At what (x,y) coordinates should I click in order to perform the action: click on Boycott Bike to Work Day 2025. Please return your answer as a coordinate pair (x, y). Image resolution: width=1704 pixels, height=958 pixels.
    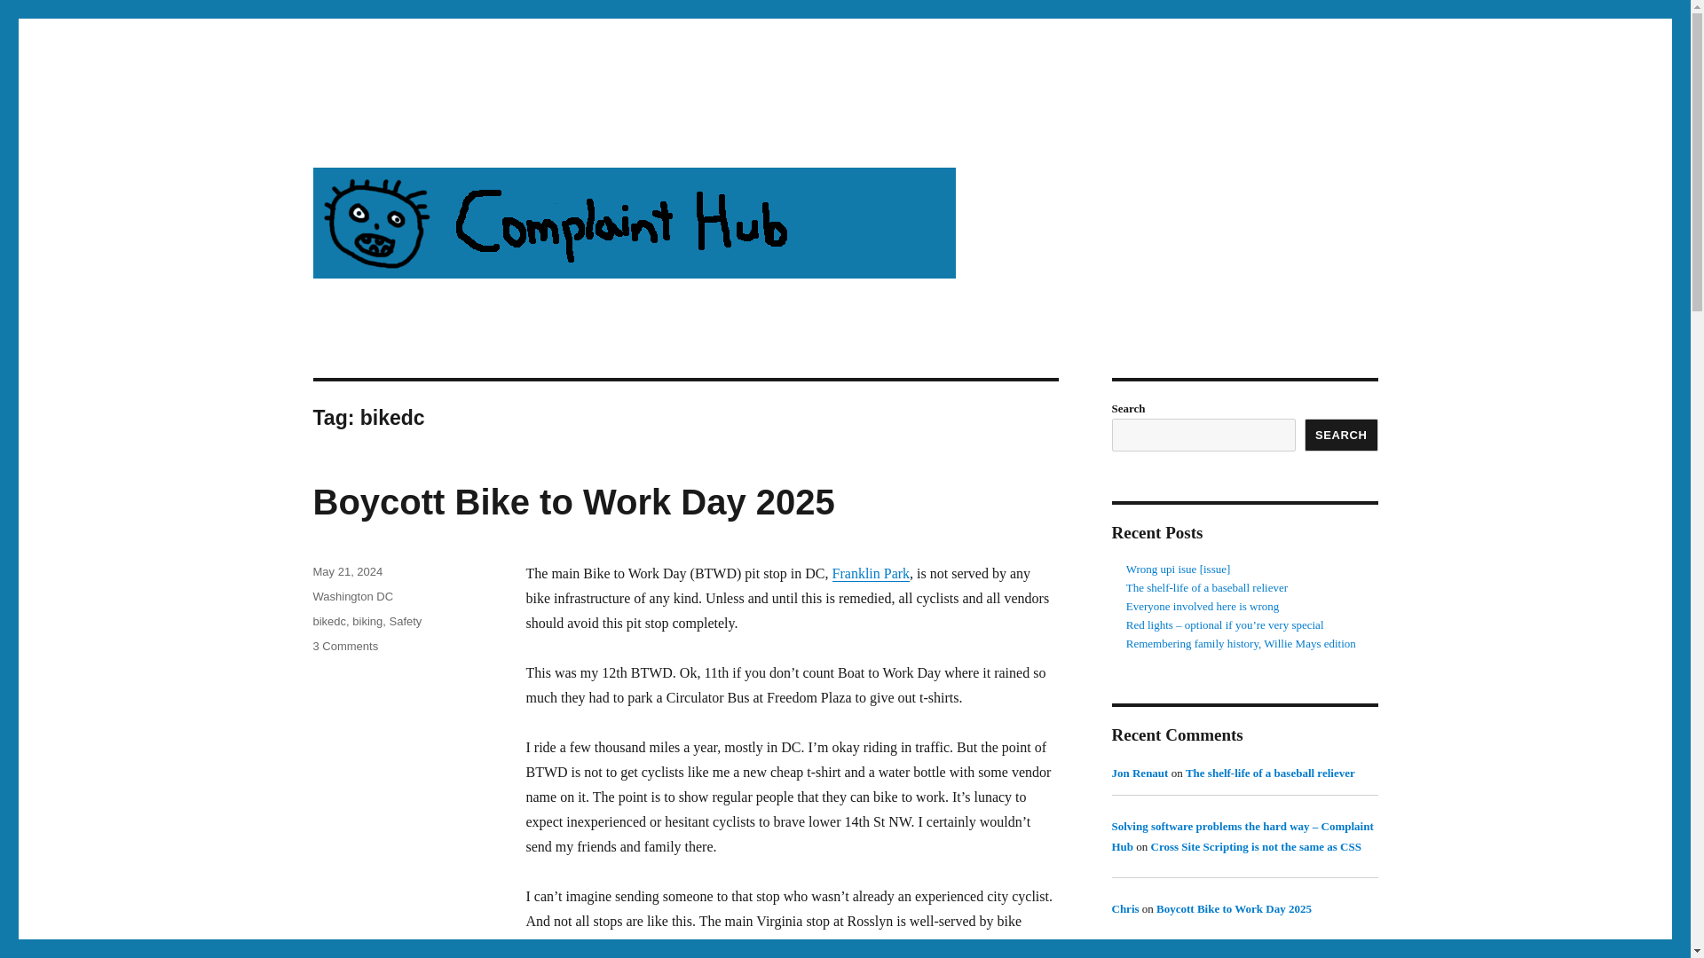
    Looking at the image, I should click on (573, 502).